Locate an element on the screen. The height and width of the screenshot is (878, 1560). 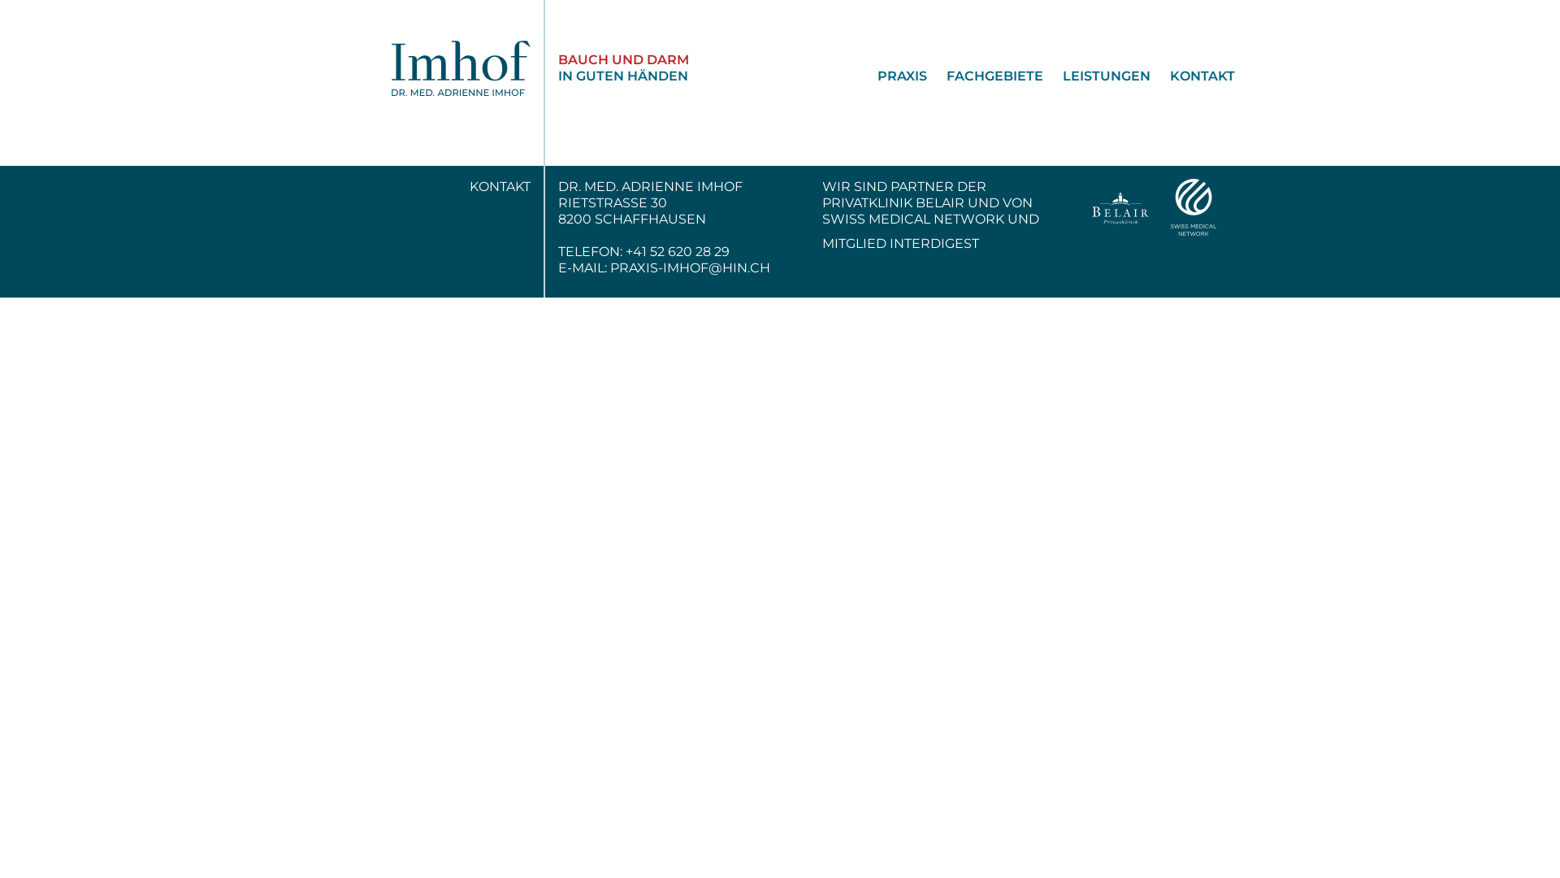
FACHGEBIETE is located at coordinates (985, 76).